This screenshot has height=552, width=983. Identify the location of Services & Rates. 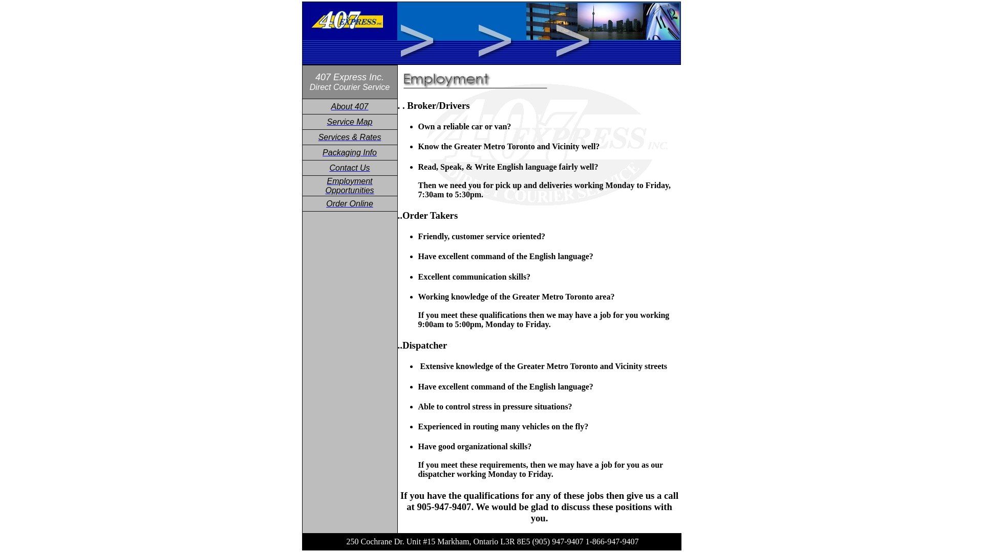
(350, 137).